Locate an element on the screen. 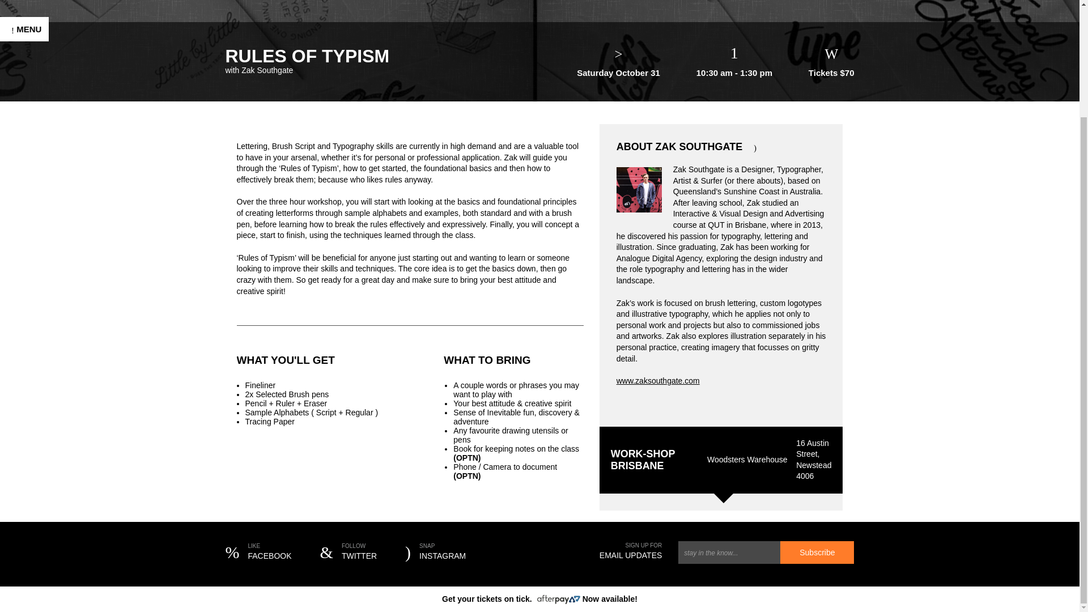  MURALS is located at coordinates (32, 134).